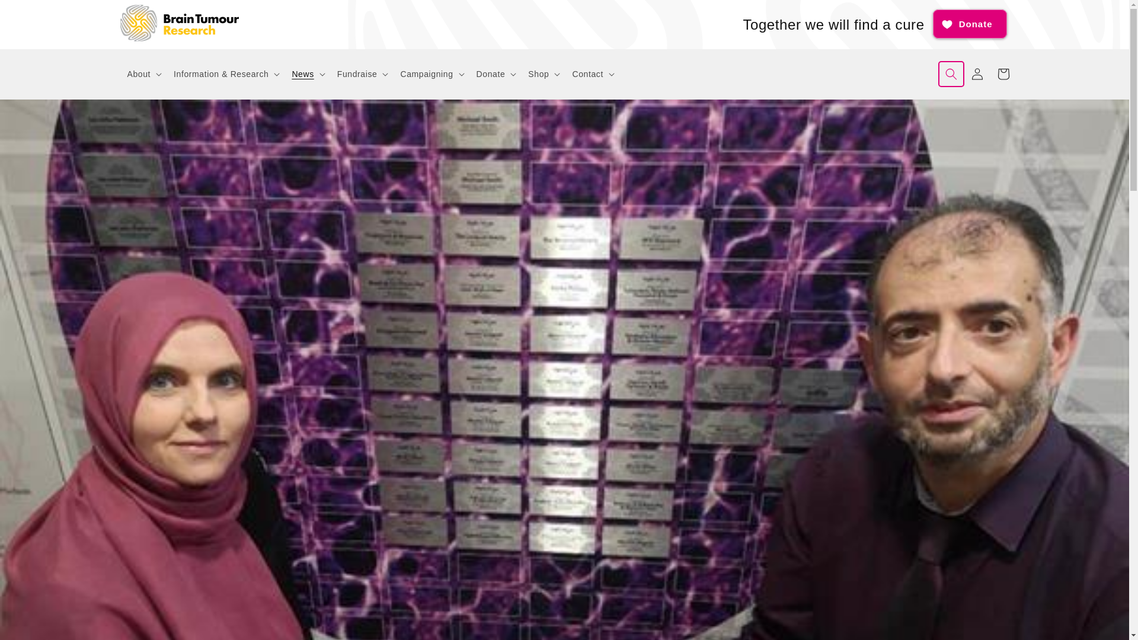 The width and height of the screenshot is (1138, 640). What do you see at coordinates (970, 24) in the screenshot?
I see `Donate` at bounding box center [970, 24].